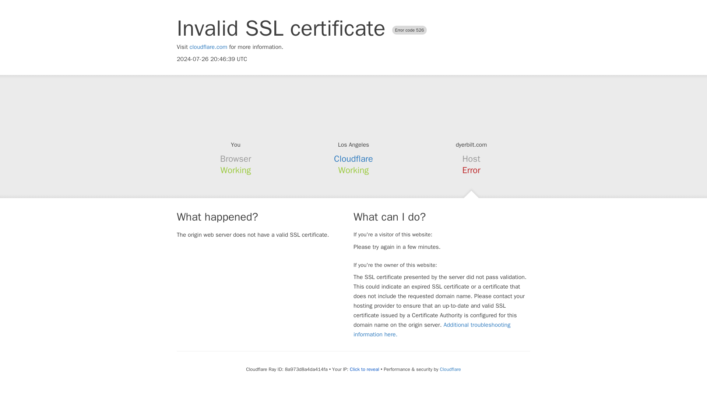 The width and height of the screenshot is (707, 397). What do you see at coordinates (353, 159) in the screenshot?
I see `Cloudflare` at bounding box center [353, 159].